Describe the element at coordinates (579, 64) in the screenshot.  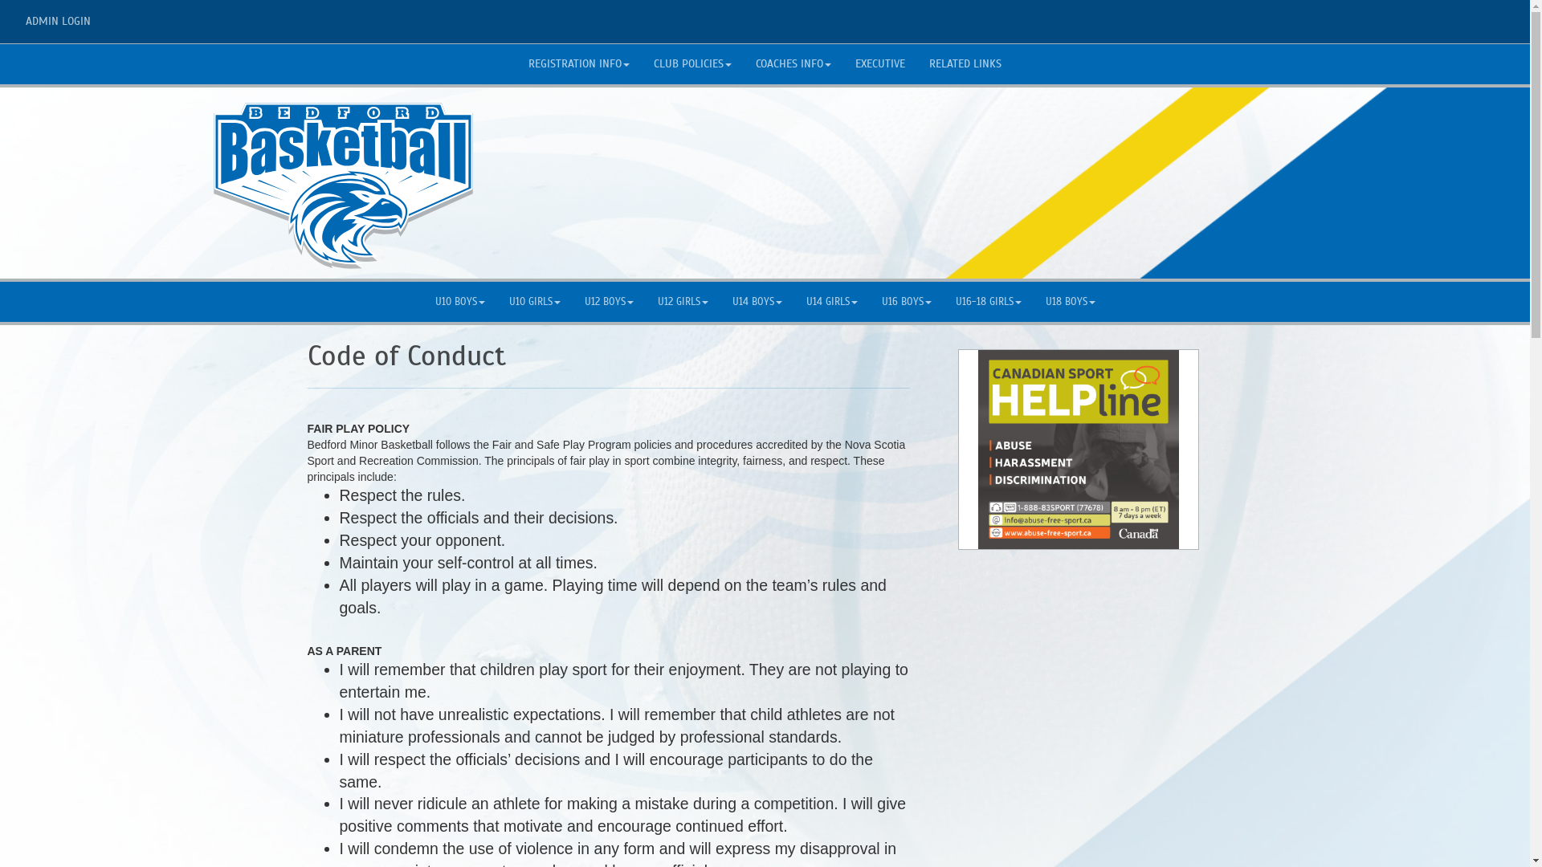
I see `REGISTRATION INFO` at that location.